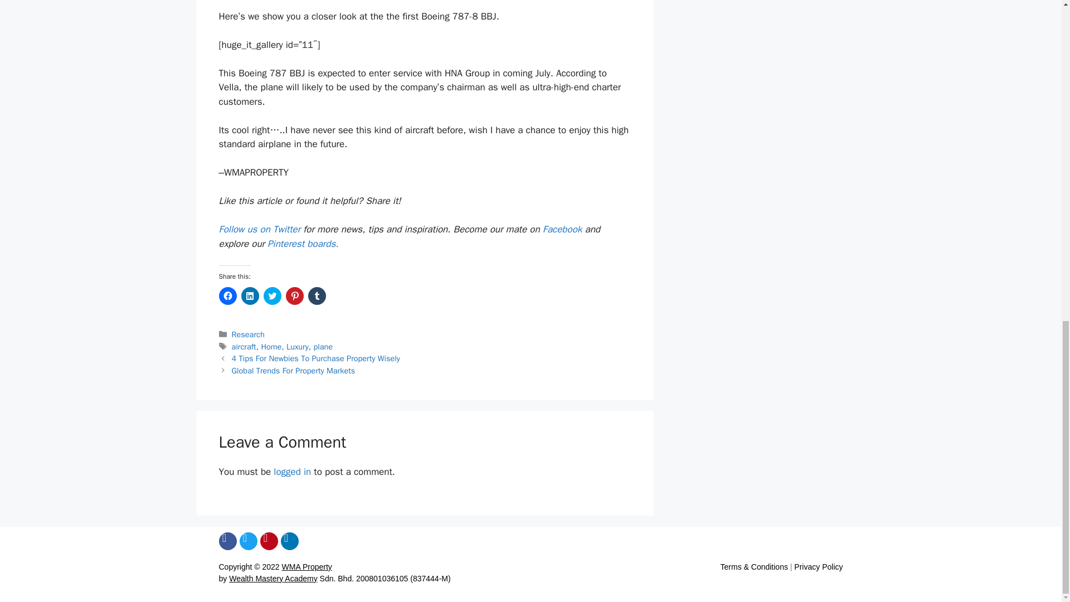 The height and width of the screenshot is (602, 1070). I want to click on Follow us on Twitter, so click(260, 229).